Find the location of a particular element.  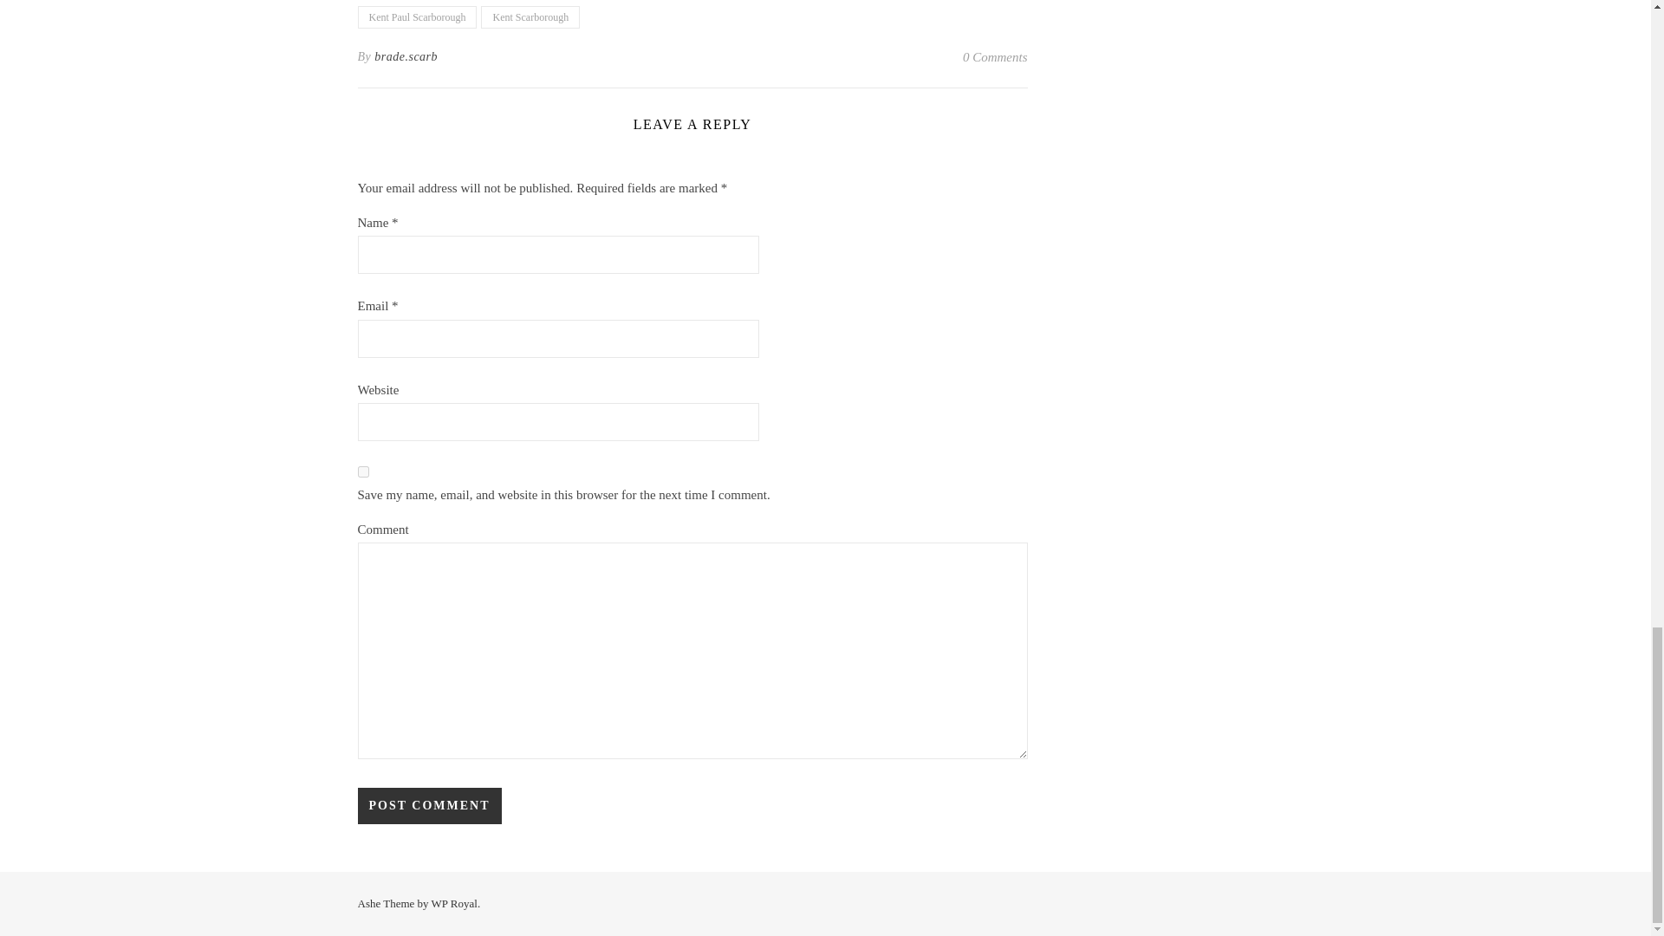

Posts by brade.scarb is located at coordinates (406, 57).